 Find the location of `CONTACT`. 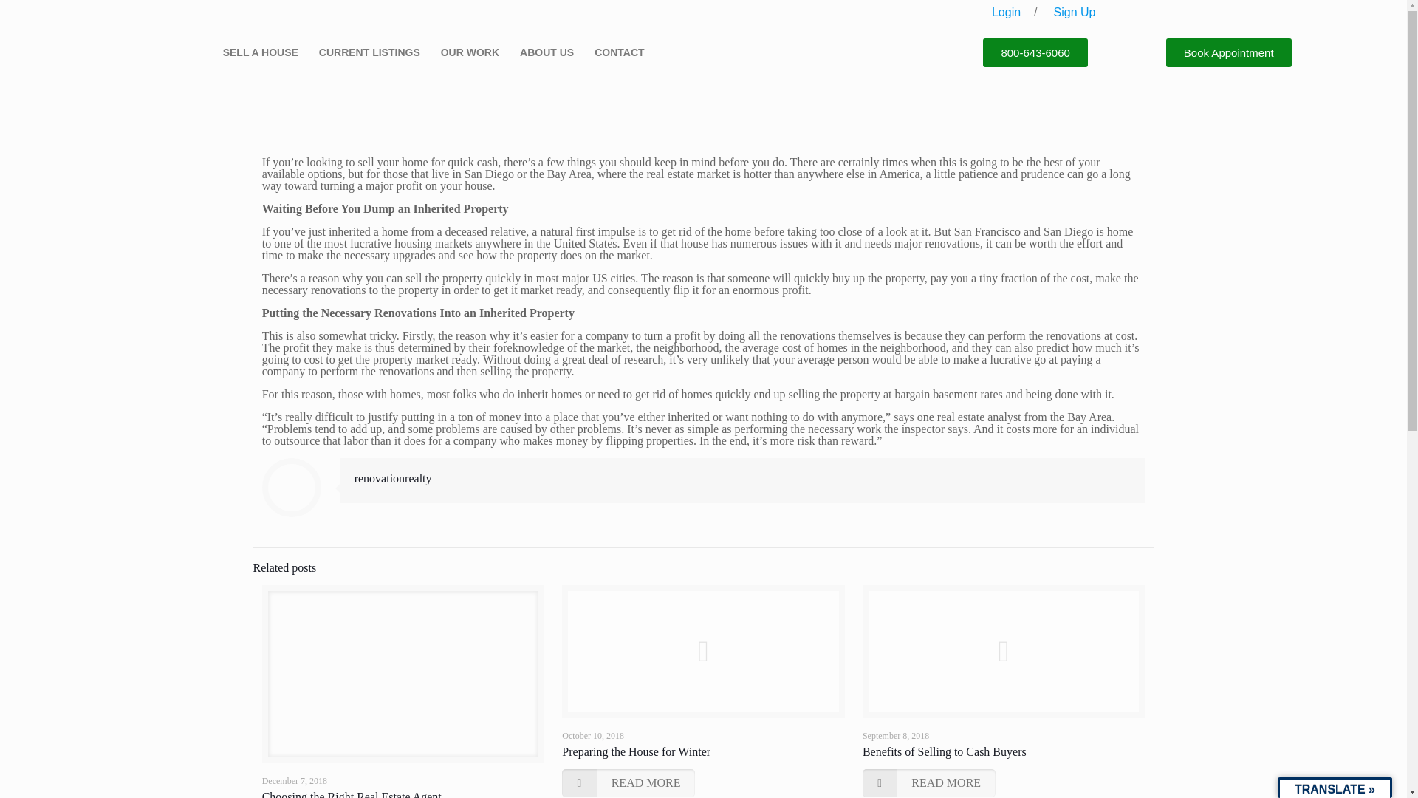

CONTACT is located at coordinates (619, 52).